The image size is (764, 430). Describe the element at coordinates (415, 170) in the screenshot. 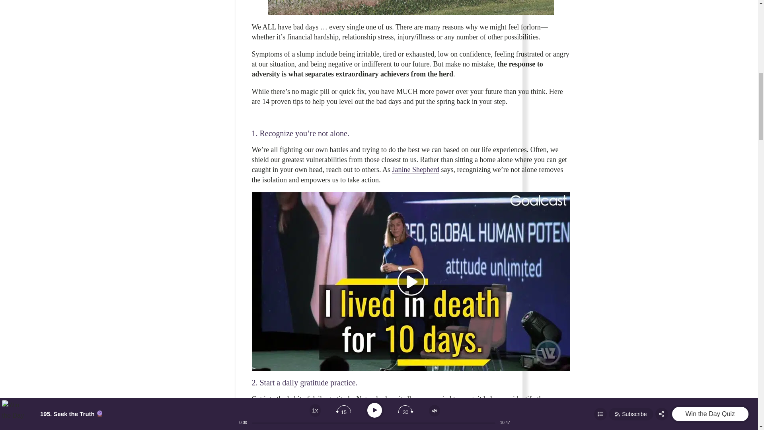

I see `Janine Shepherd` at that location.